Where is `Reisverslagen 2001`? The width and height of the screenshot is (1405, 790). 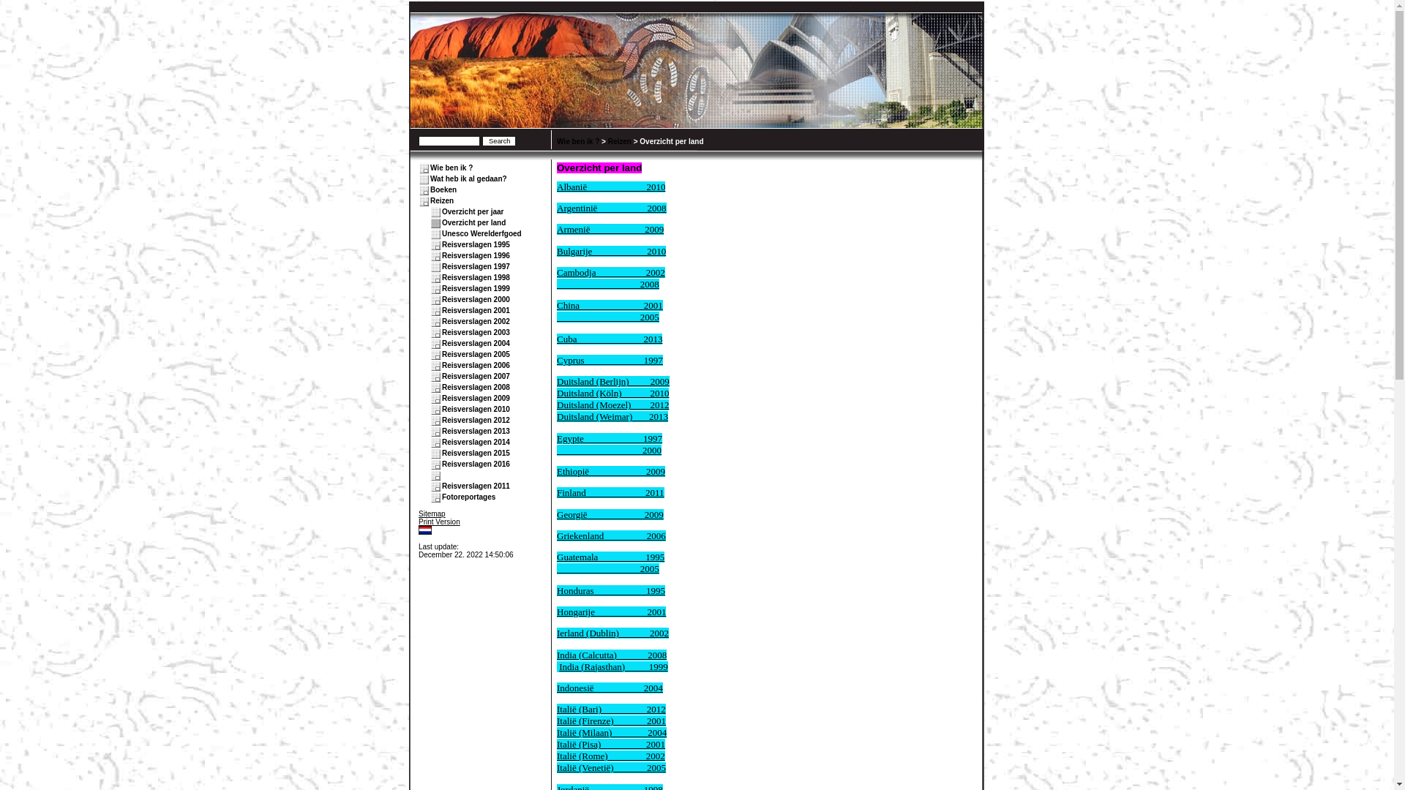 Reisverslagen 2001 is located at coordinates (476, 310).